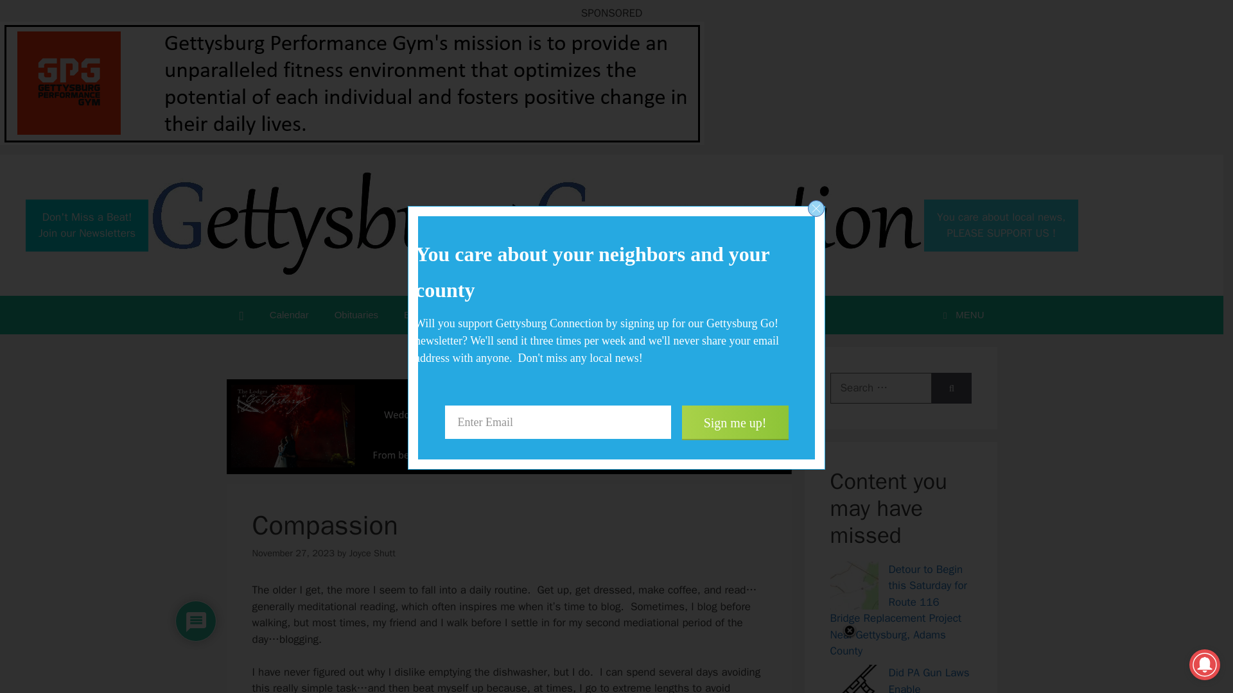 The height and width of the screenshot is (693, 1233). What do you see at coordinates (539, 314) in the screenshot?
I see `Community` at bounding box center [539, 314].